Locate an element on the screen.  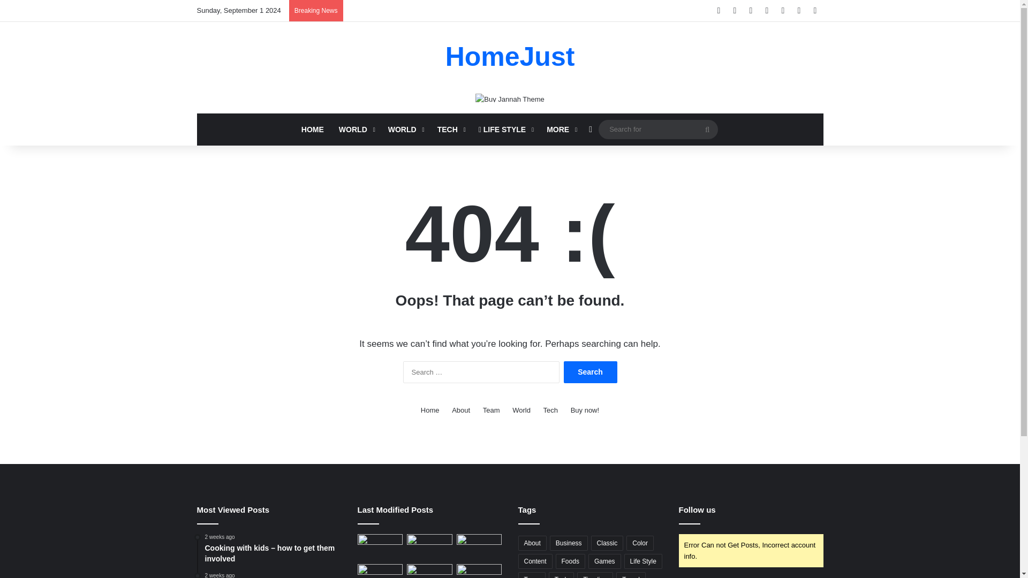
HOME is located at coordinates (313, 130).